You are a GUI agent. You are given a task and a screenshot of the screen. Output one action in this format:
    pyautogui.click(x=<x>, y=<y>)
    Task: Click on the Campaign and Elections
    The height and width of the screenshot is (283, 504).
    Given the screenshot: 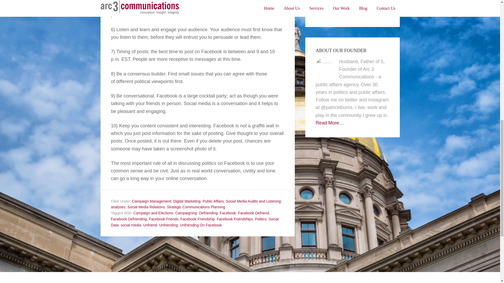 What is the action you would take?
    pyautogui.click(x=153, y=213)
    